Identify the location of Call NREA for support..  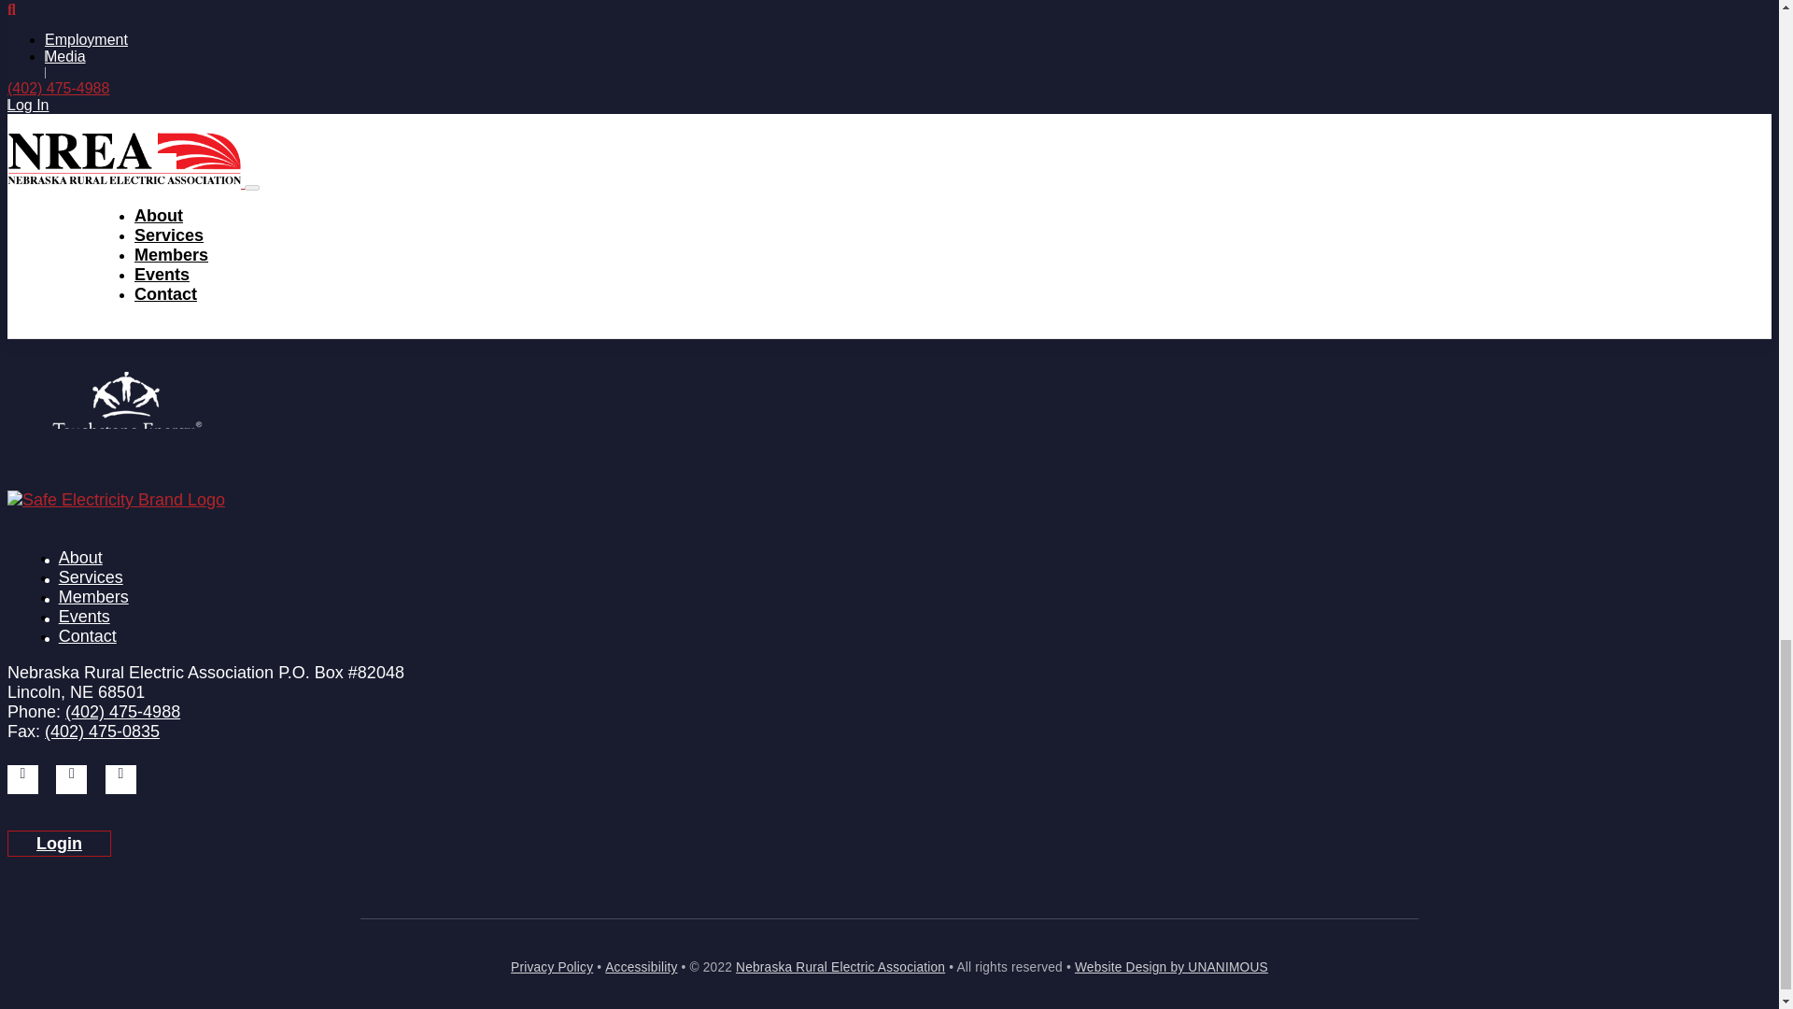
(122, 712).